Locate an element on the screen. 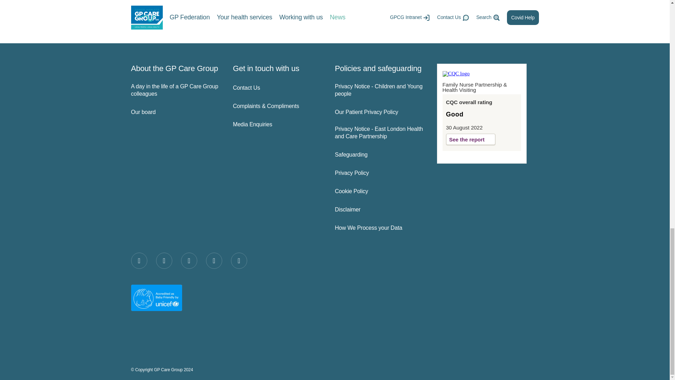 This screenshot has height=380, width=675. Our Patient Privacy Policy is located at coordinates (380, 112).